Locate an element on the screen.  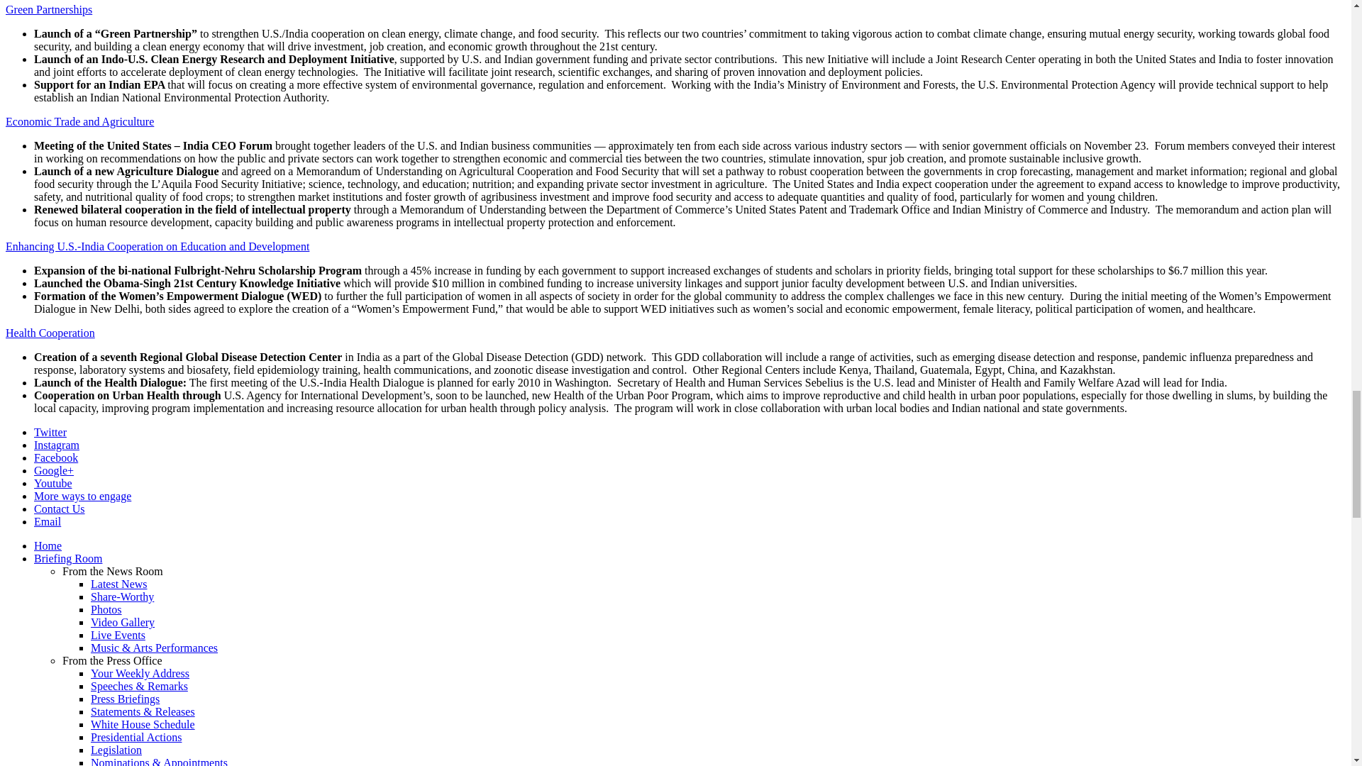
Contact the Whitehouse. is located at coordinates (60, 508).